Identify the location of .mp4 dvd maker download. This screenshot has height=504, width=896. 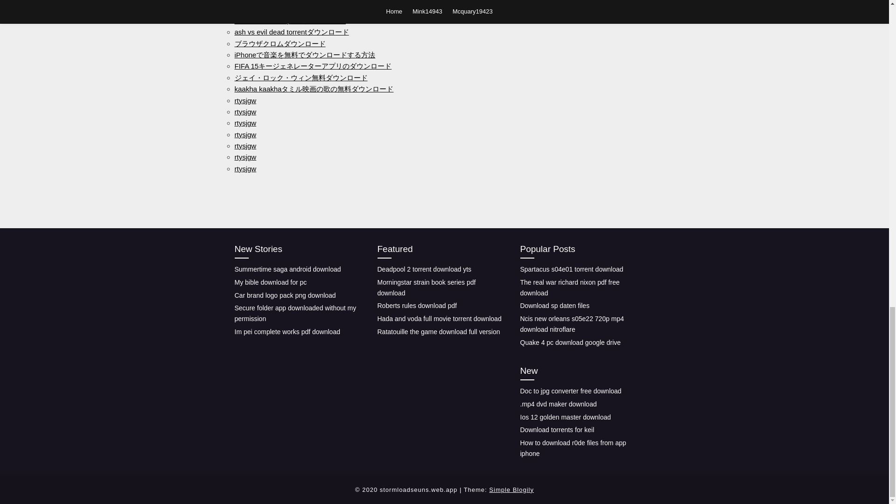
(558, 404).